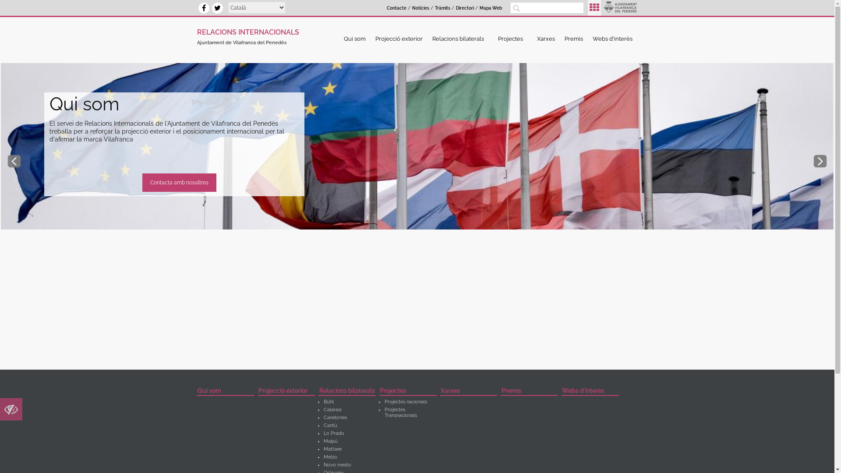  Describe the element at coordinates (574, 39) in the screenshot. I see `Premis` at that location.